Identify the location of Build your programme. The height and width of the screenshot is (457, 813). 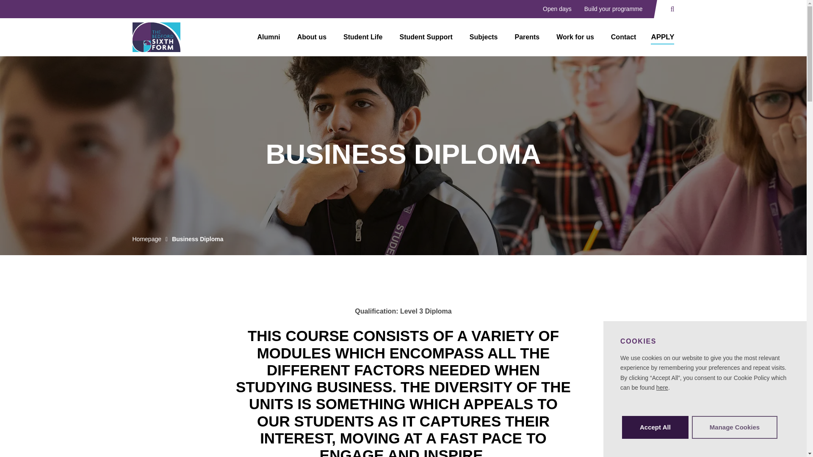
(613, 9).